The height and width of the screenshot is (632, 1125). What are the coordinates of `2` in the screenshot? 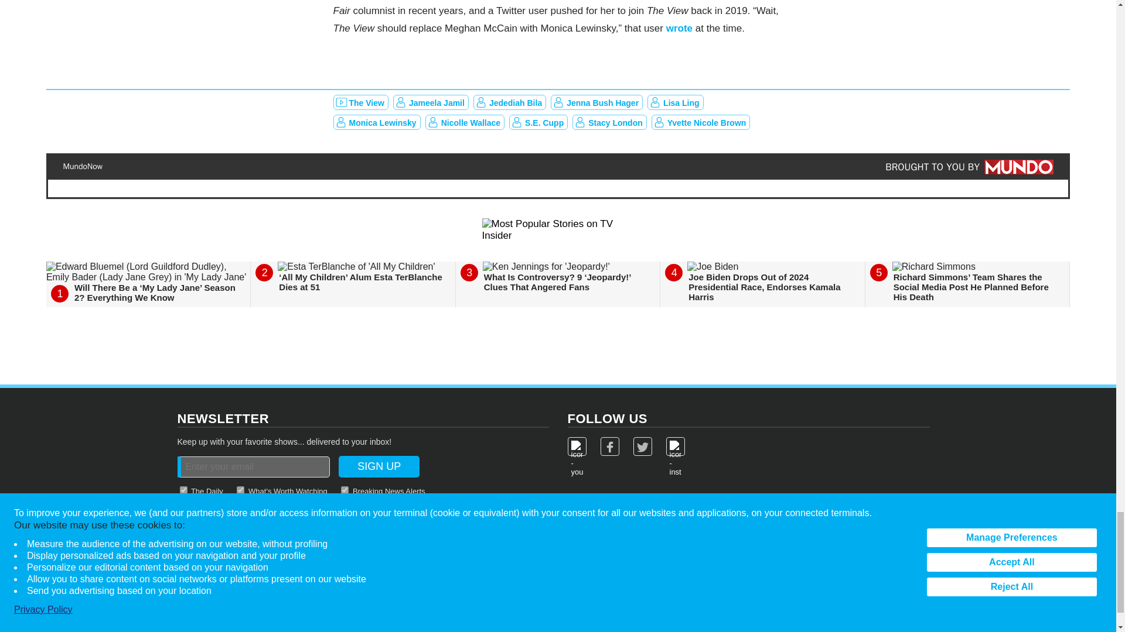 It's located at (183, 489).